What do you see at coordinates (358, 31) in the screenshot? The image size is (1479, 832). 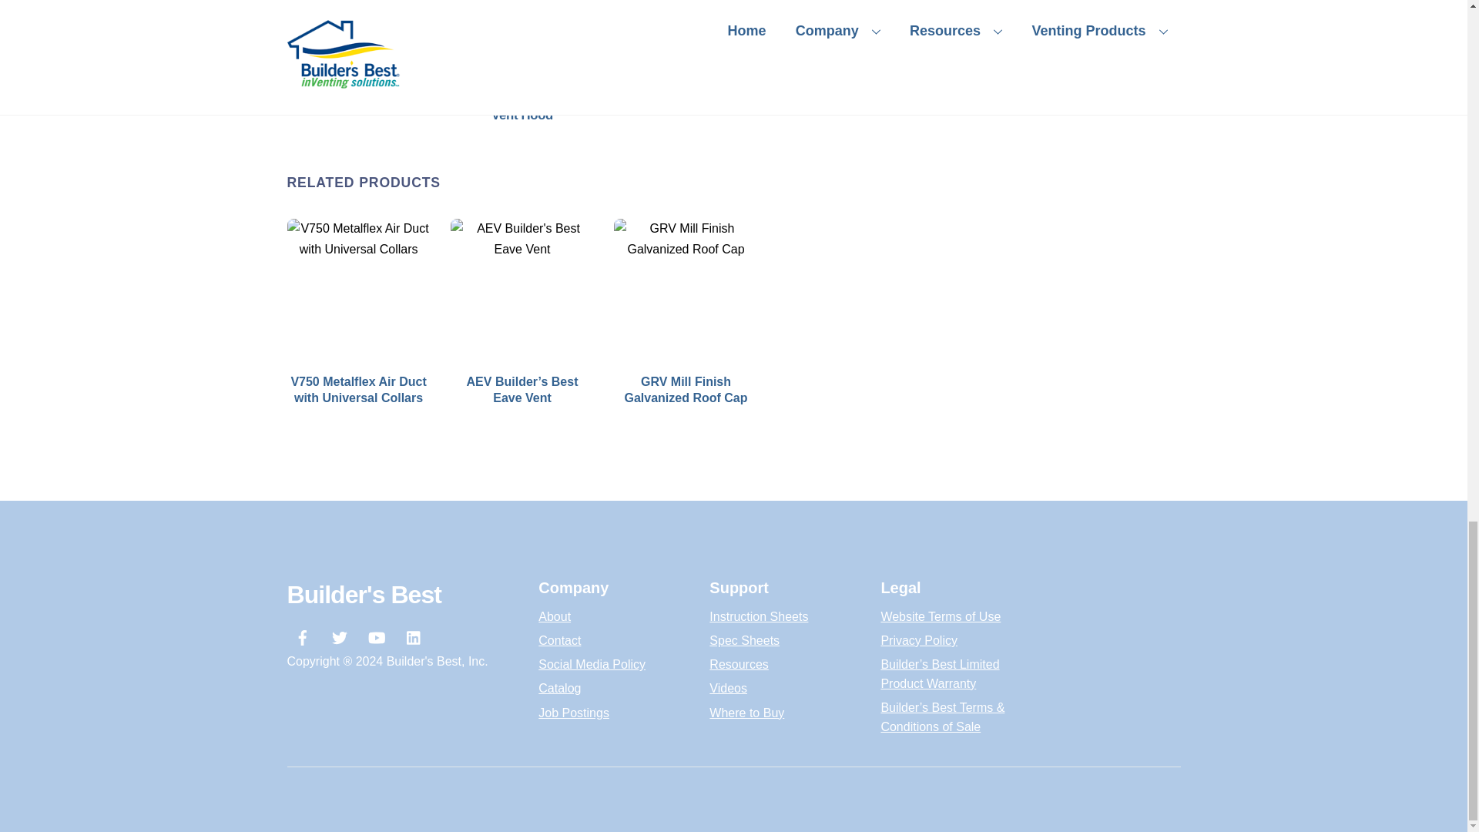 I see `PWM620 wide mouth hood with tail` at bounding box center [358, 31].